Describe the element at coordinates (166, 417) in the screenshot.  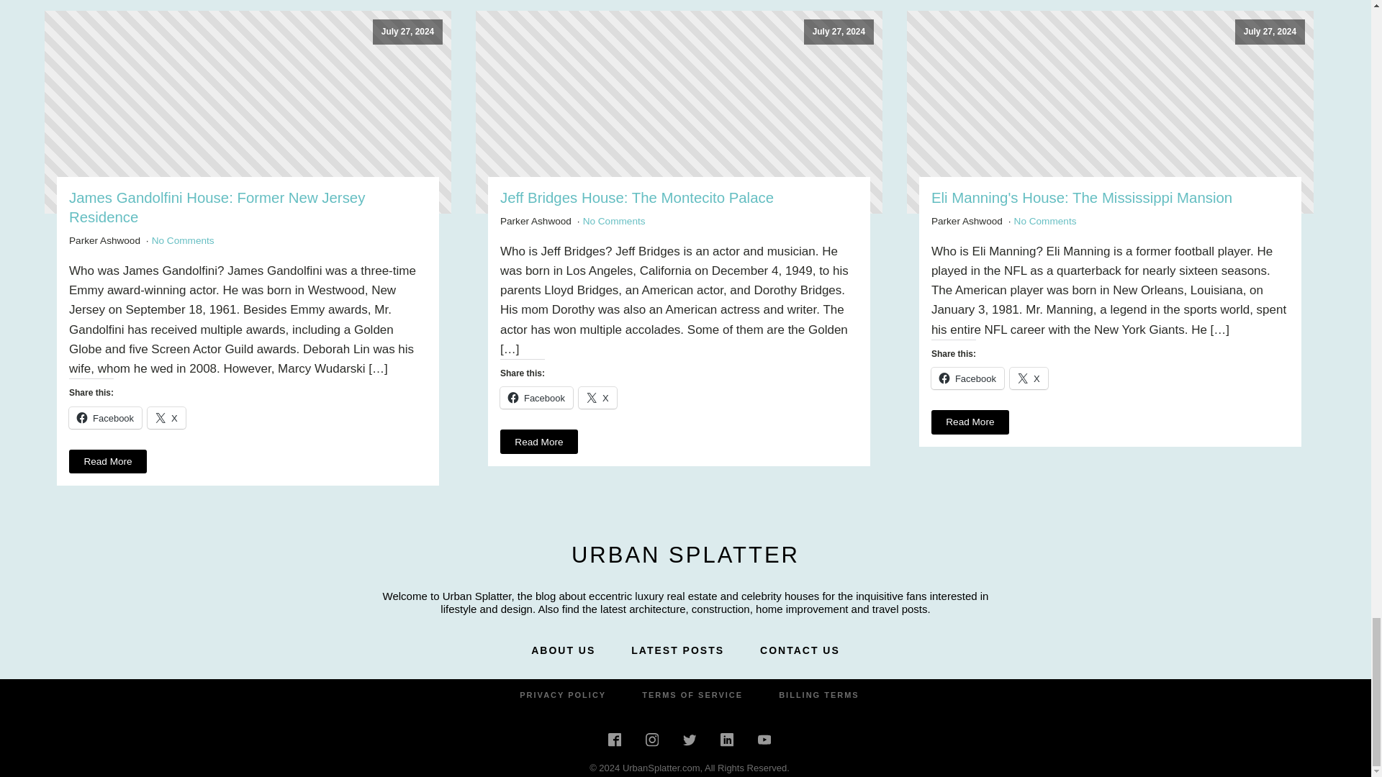
I see `Click to share on X` at that location.